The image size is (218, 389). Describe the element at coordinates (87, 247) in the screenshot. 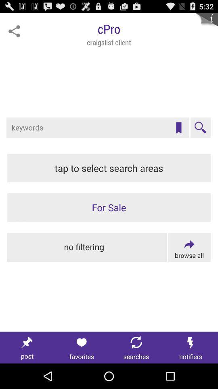

I see `stop filtering` at that location.